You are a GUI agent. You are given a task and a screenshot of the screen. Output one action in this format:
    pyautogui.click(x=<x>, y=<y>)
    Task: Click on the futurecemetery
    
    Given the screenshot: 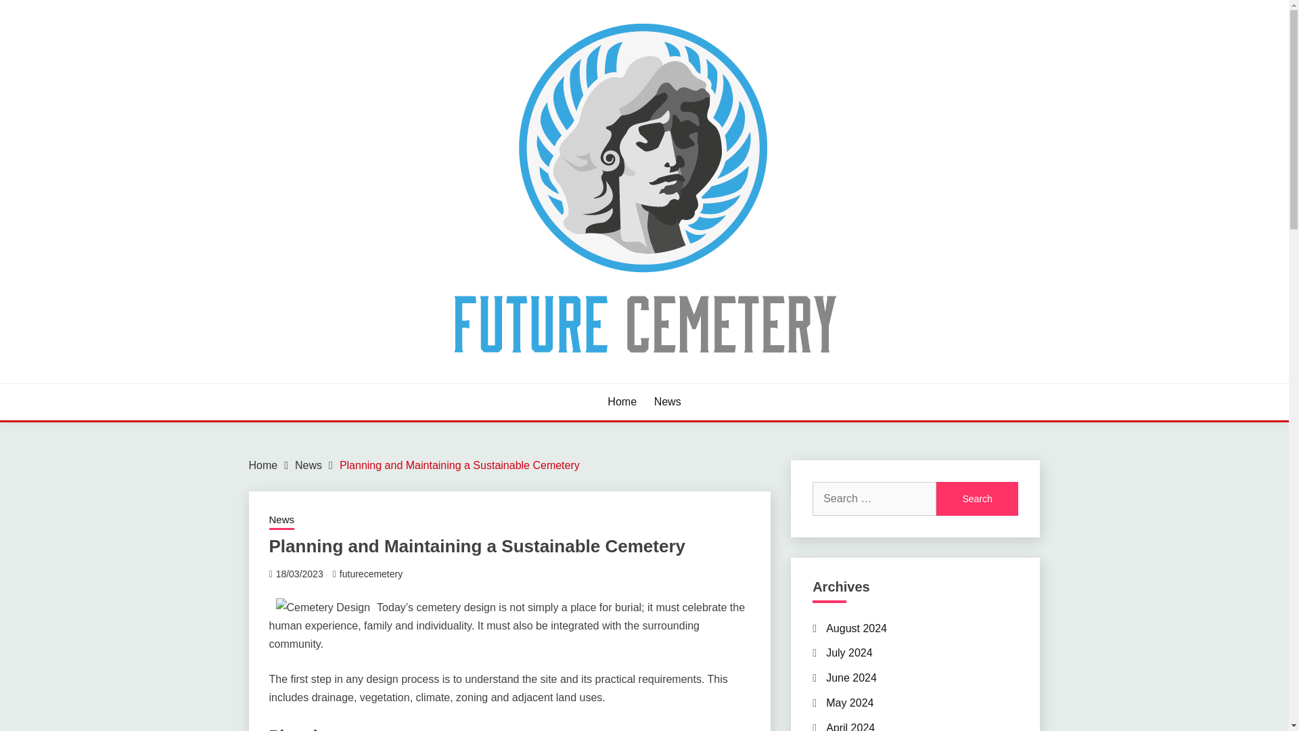 What is the action you would take?
    pyautogui.click(x=371, y=574)
    